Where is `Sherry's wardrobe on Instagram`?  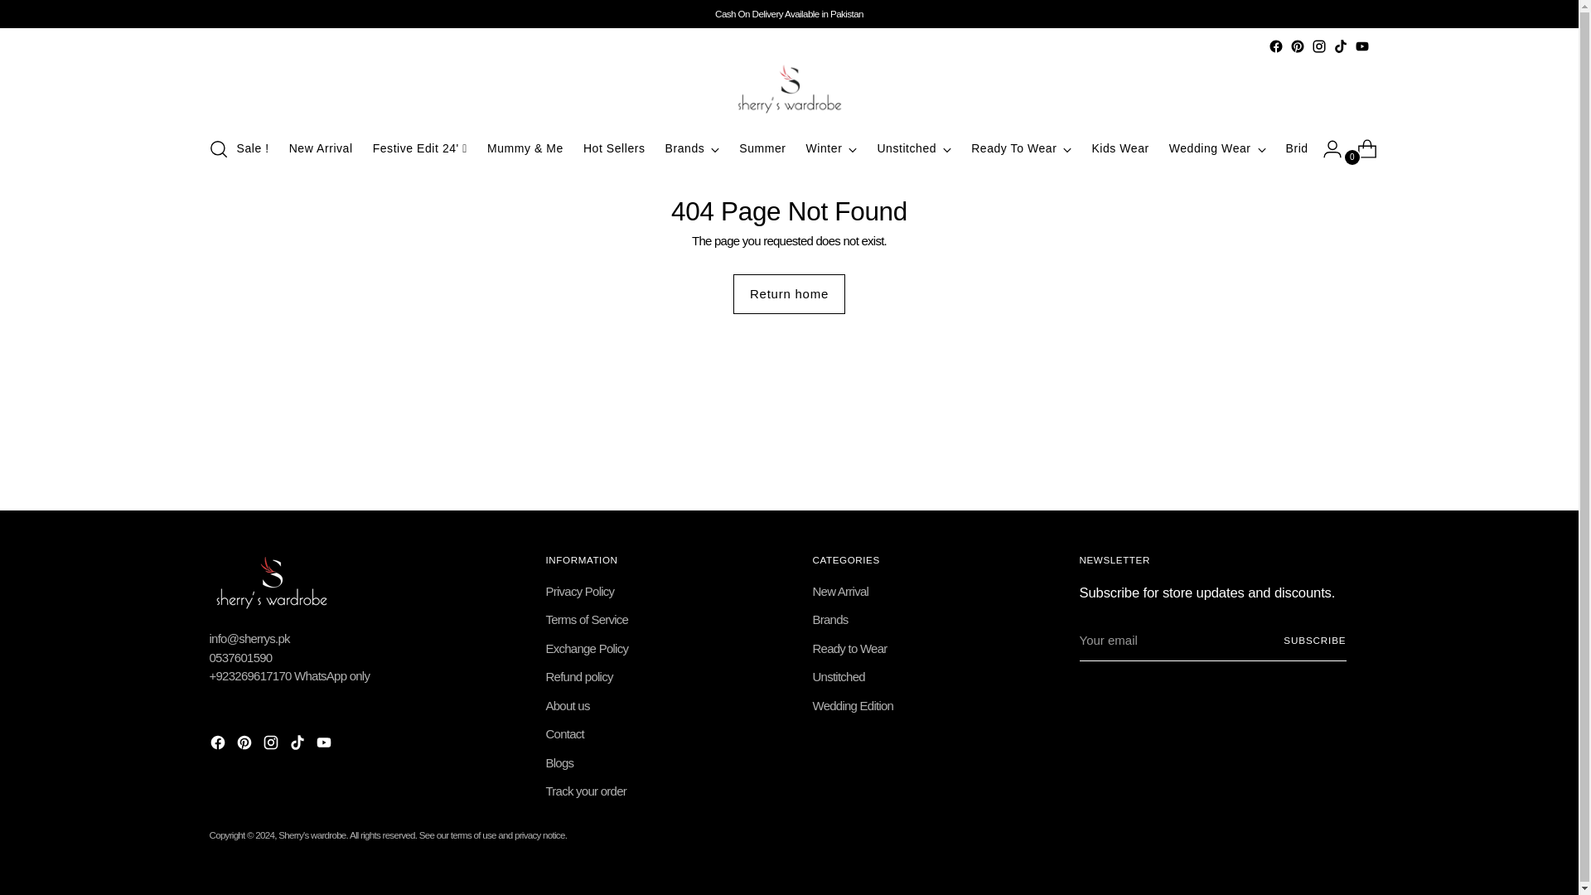 Sherry's wardrobe on Instagram is located at coordinates (272, 744).